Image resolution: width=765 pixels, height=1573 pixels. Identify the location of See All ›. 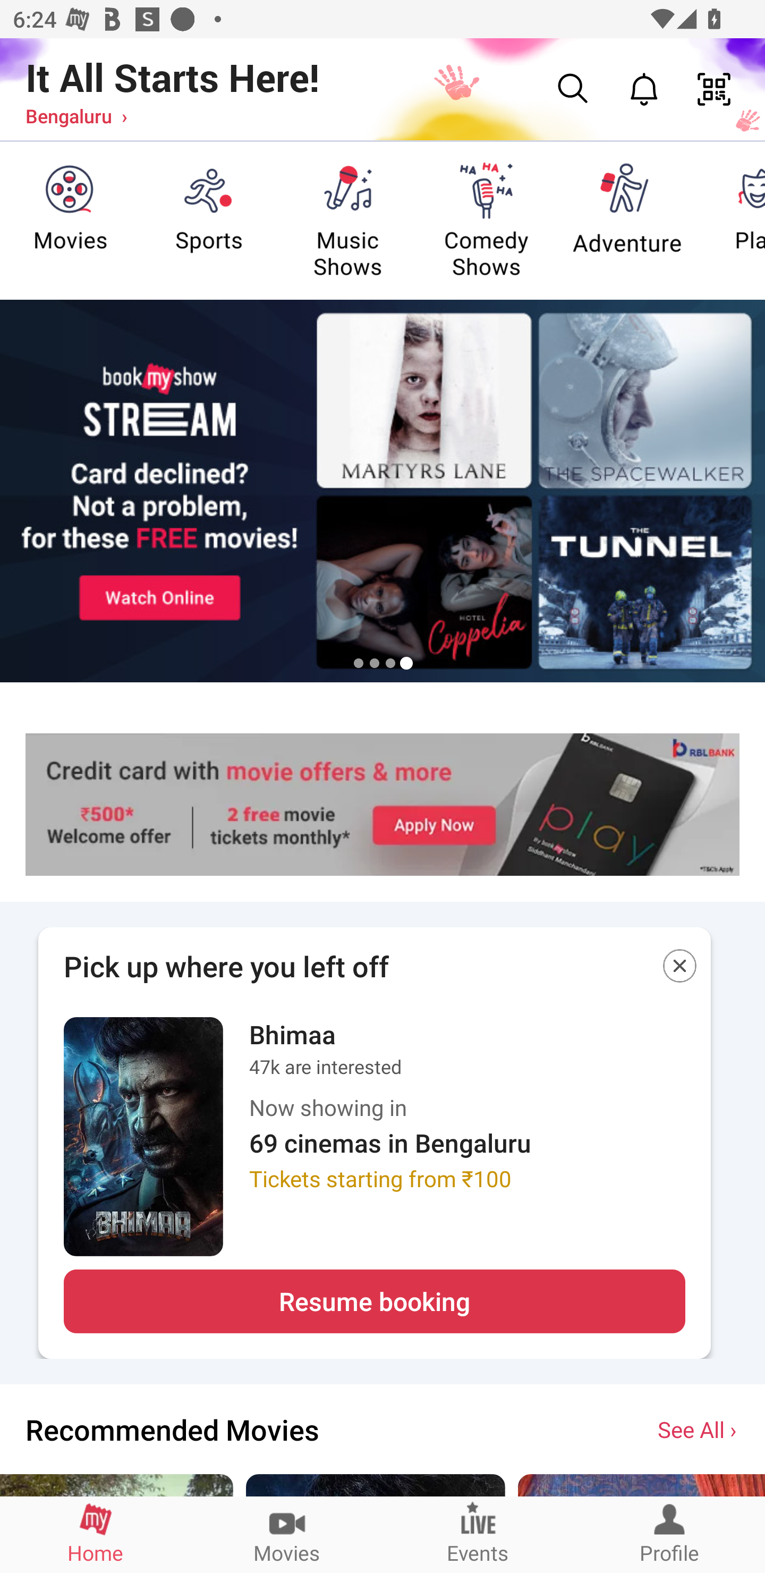
(699, 1429).